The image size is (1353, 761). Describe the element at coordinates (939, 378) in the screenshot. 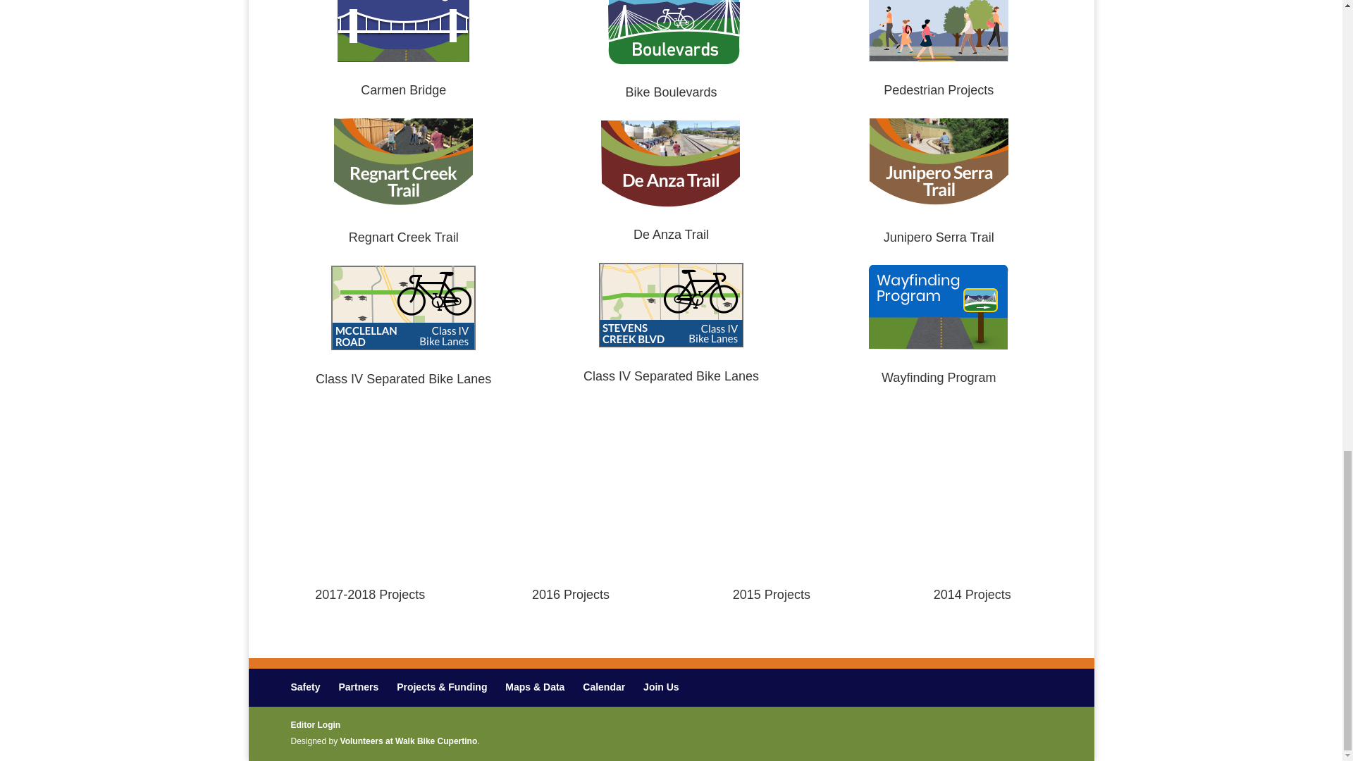

I see `Wayfinding Program` at that location.